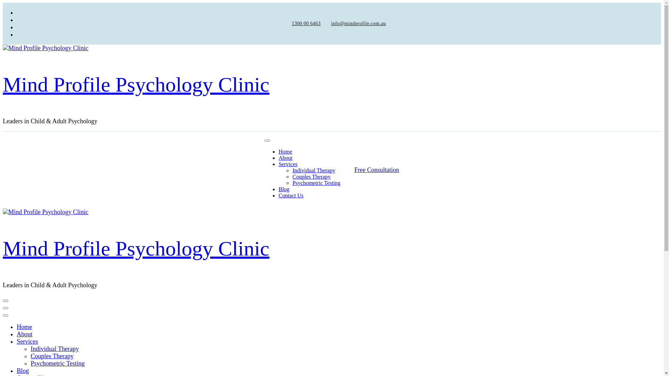 Image resolution: width=669 pixels, height=376 pixels. What do you see at coordinates (24, 334) in the screenshot?
I see `About` at bounding box center [24, 334].